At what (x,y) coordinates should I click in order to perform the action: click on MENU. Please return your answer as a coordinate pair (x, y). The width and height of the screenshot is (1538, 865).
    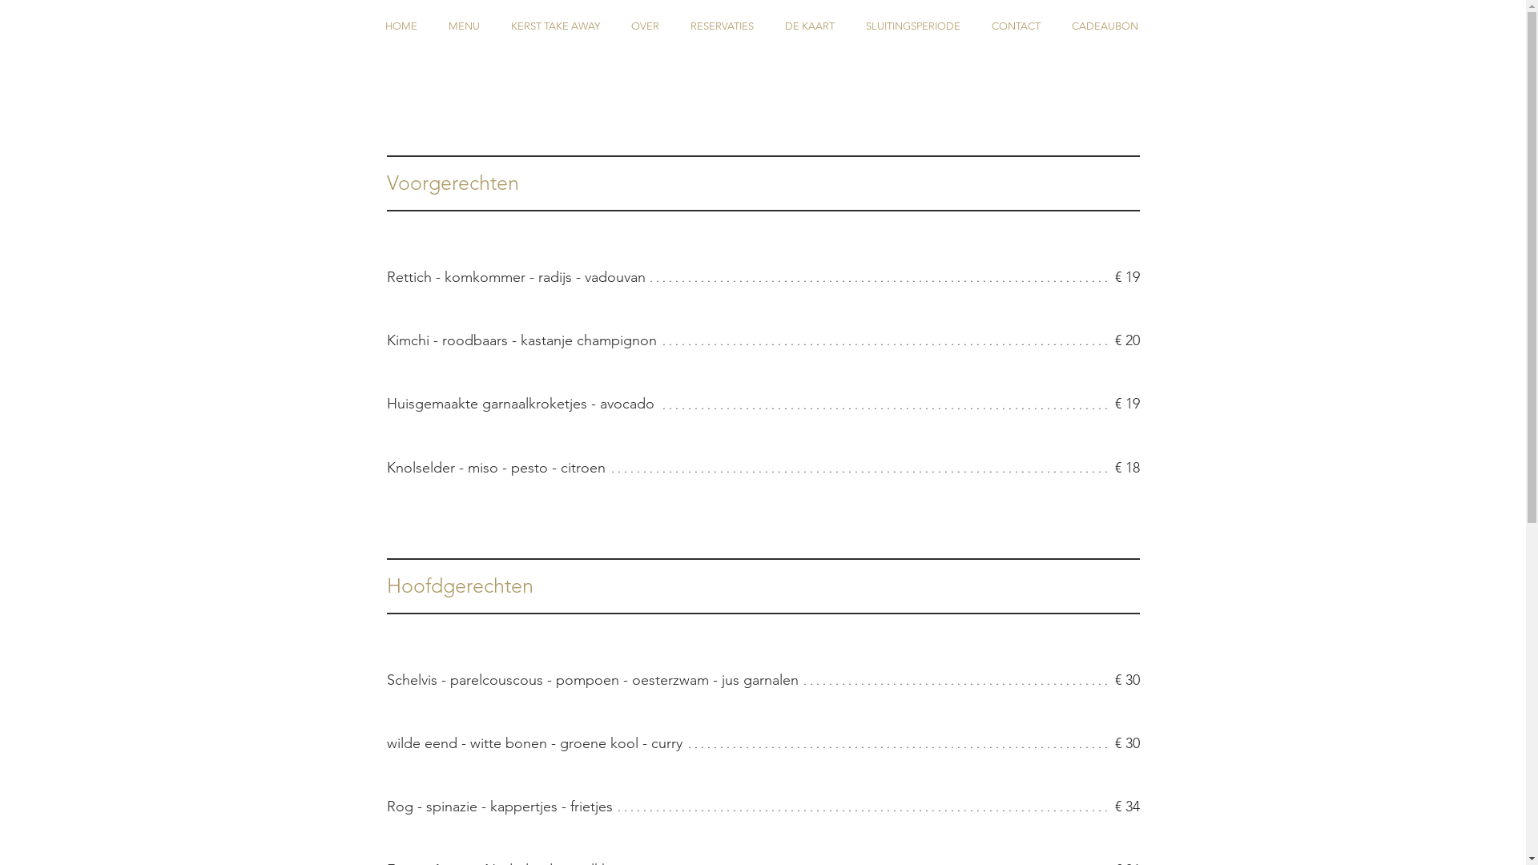
    Looking at the image, I should click on (464, 26).